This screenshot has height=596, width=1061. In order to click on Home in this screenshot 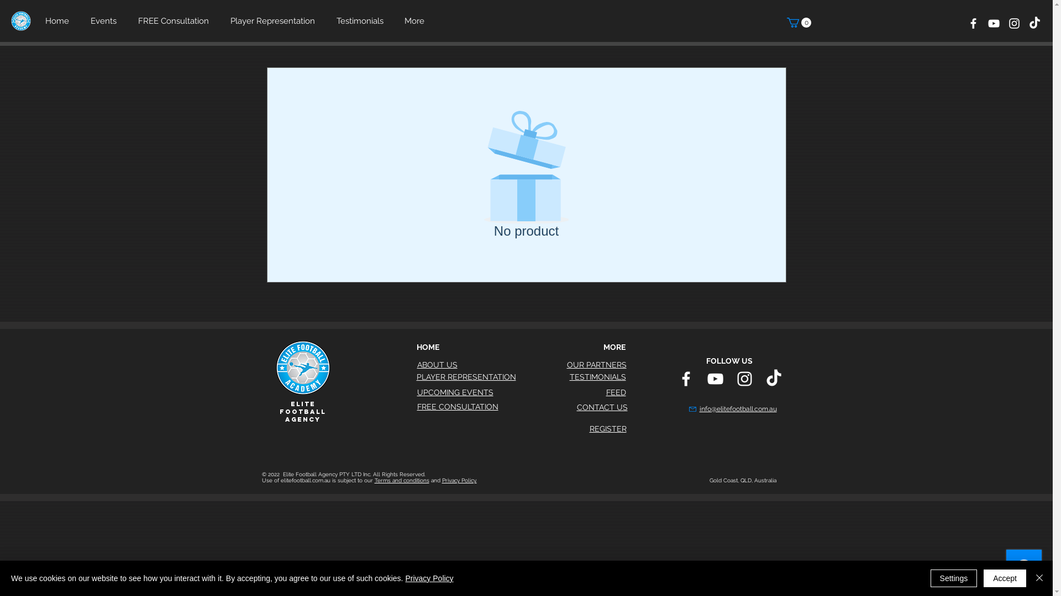, I will do `click(60, 21)`.